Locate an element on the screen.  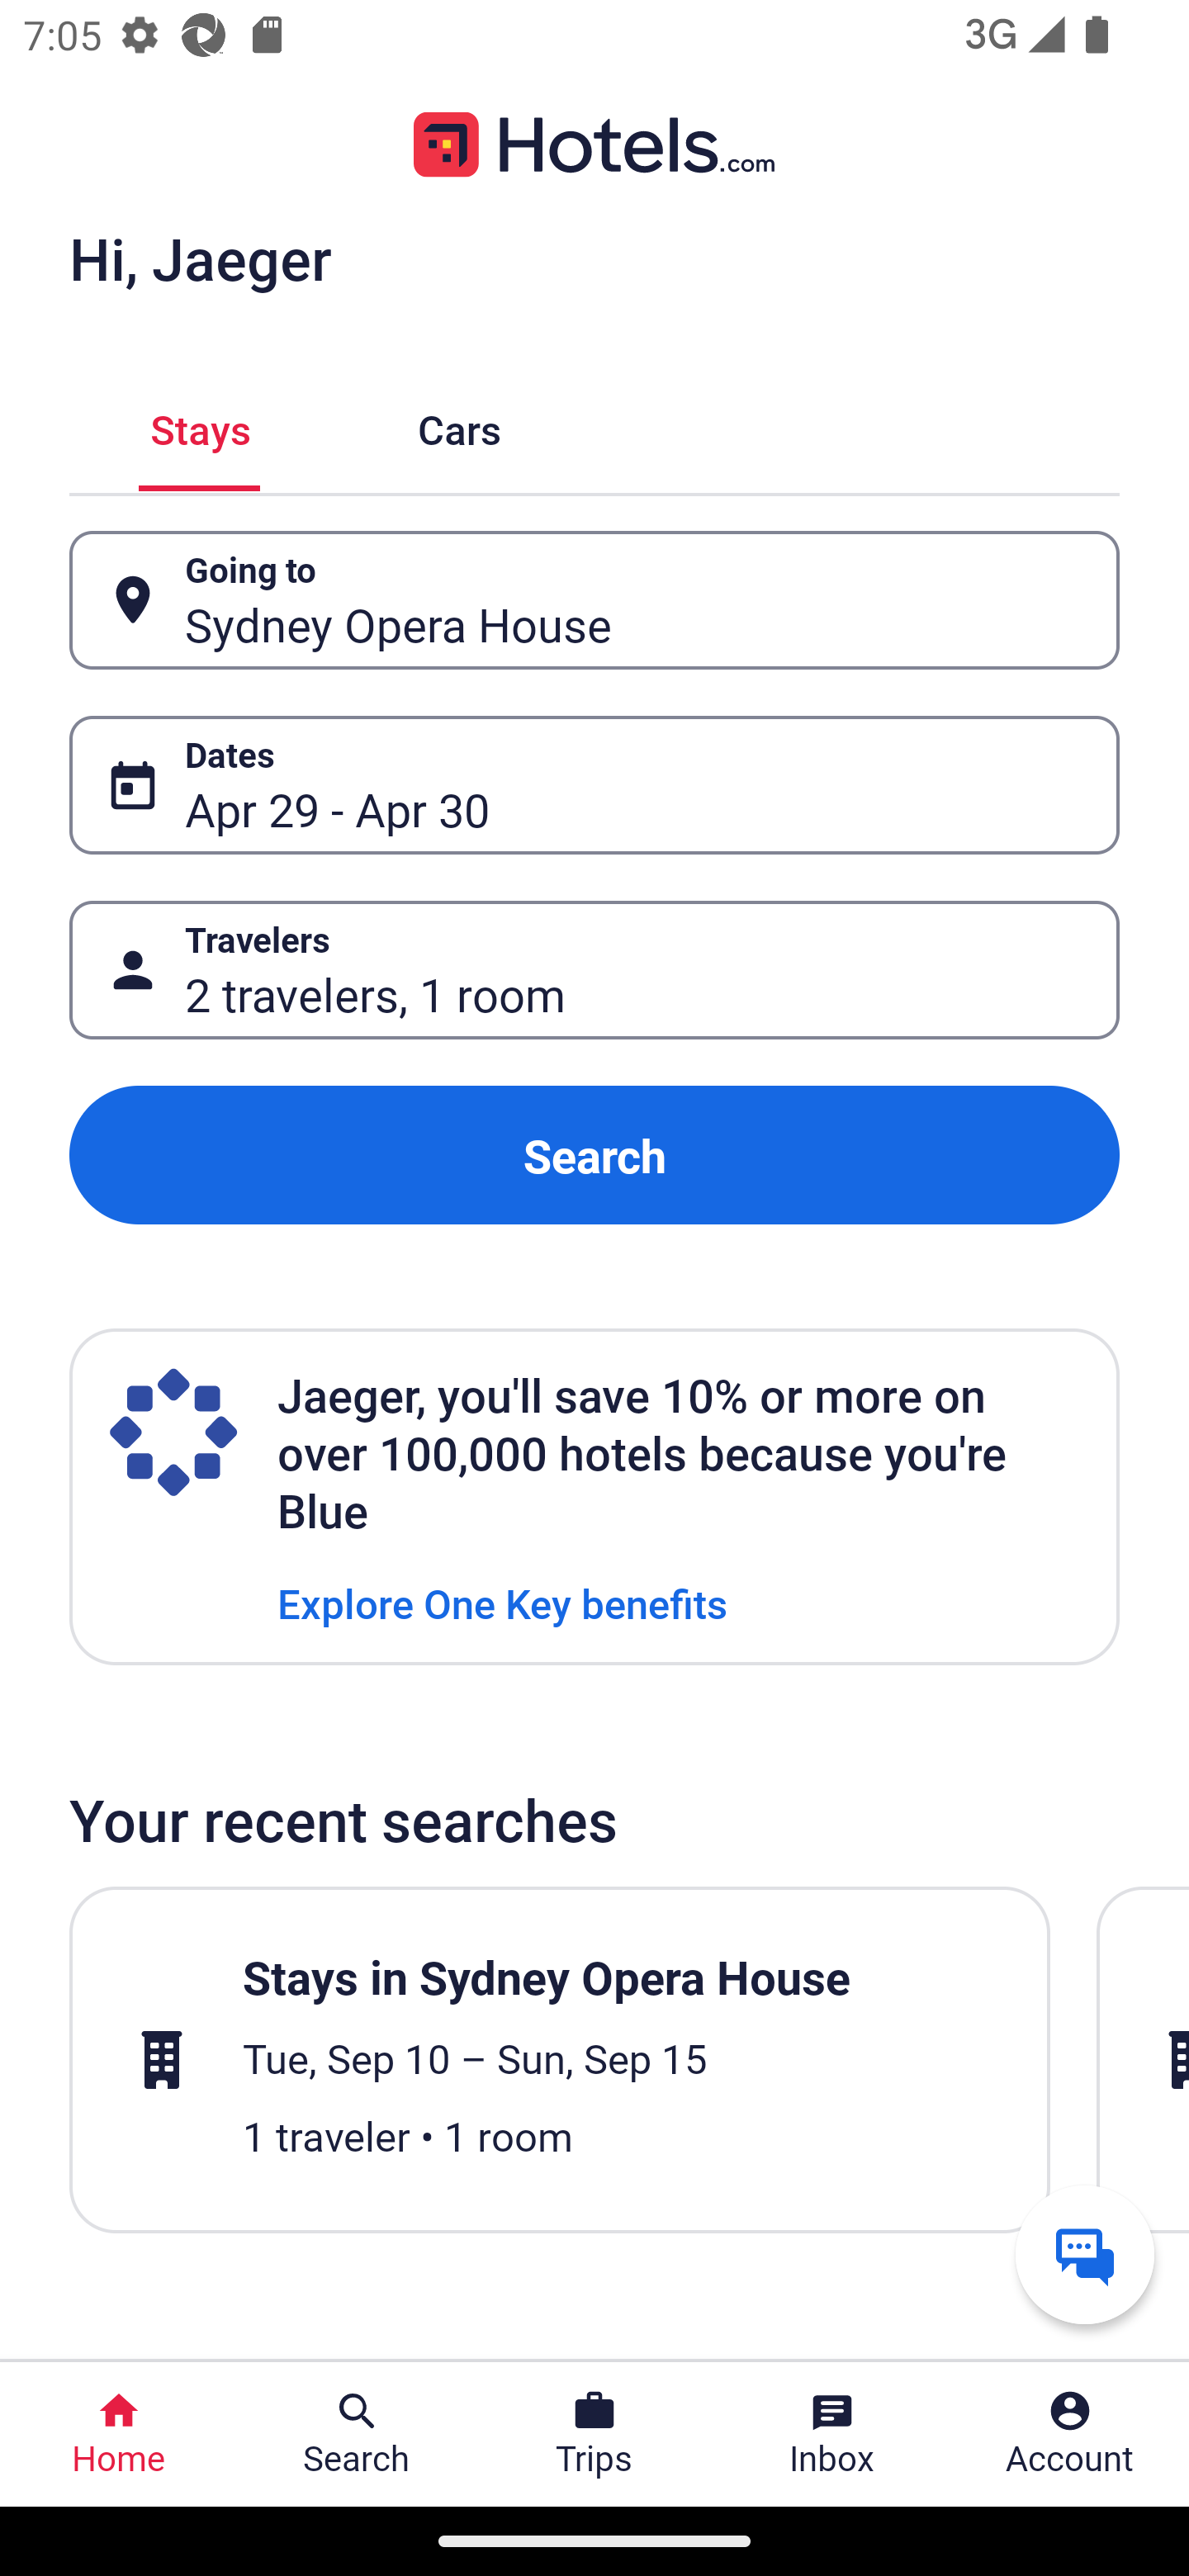
Cars is located at coordinates (459, 426).